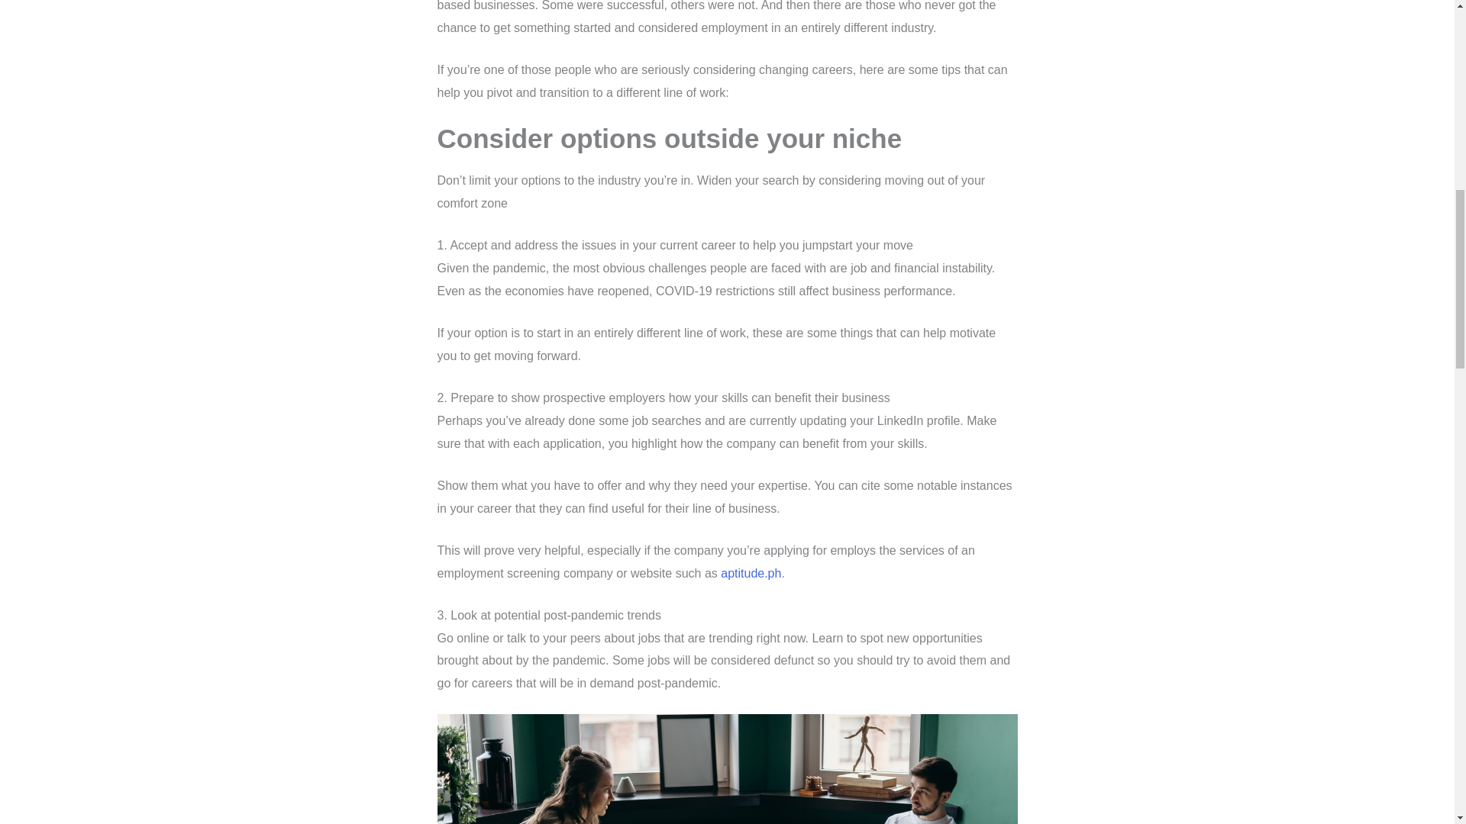 Image resolution: width=1466 pixels, height=824 pixels. What do you see at coordinates (751, 574) in the screenshot?
I see `aptitude.ph` at bounding box center [751, 574].